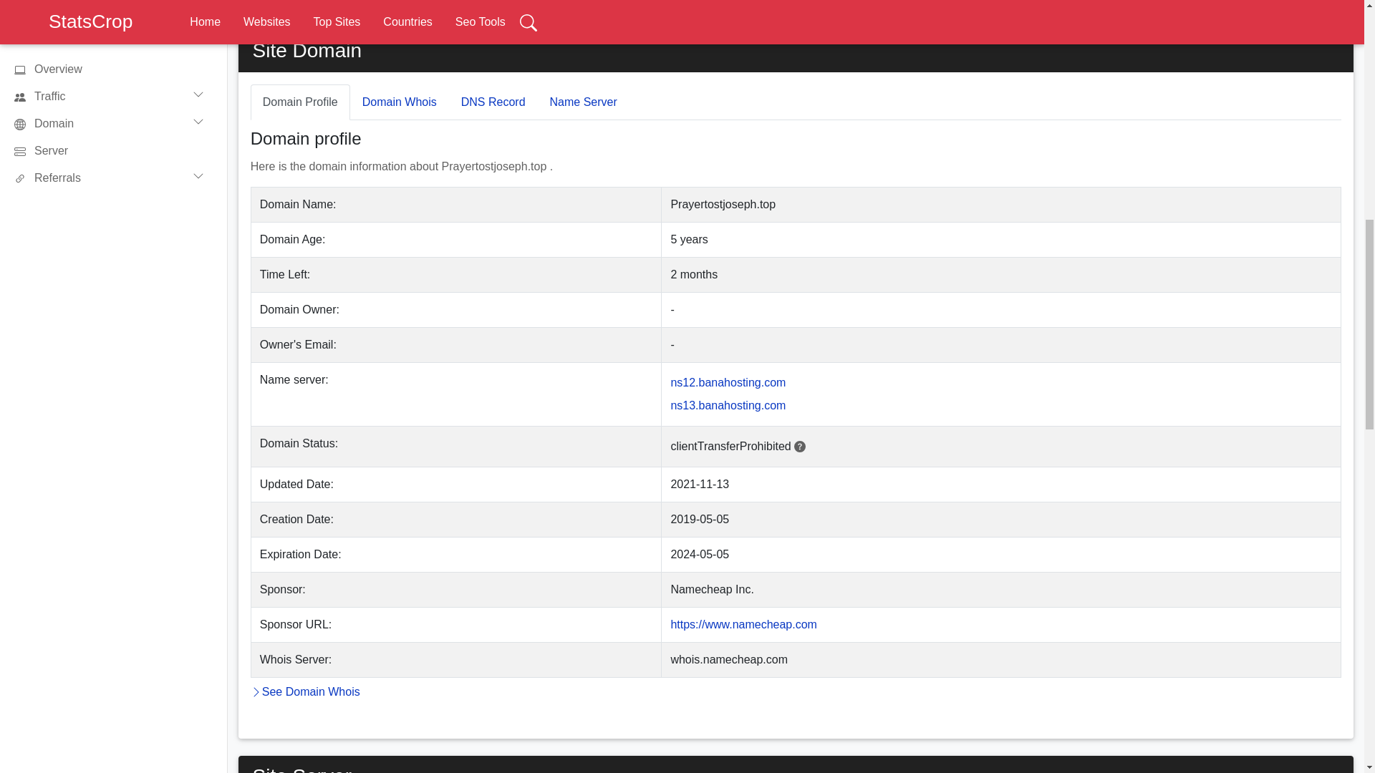 The width and height of the screenshot is (1375, 773). What do you see at coordinates (728, 382) in the screenshot?
I see `ns12.banahosting.com` at bounding box center [728, 382].